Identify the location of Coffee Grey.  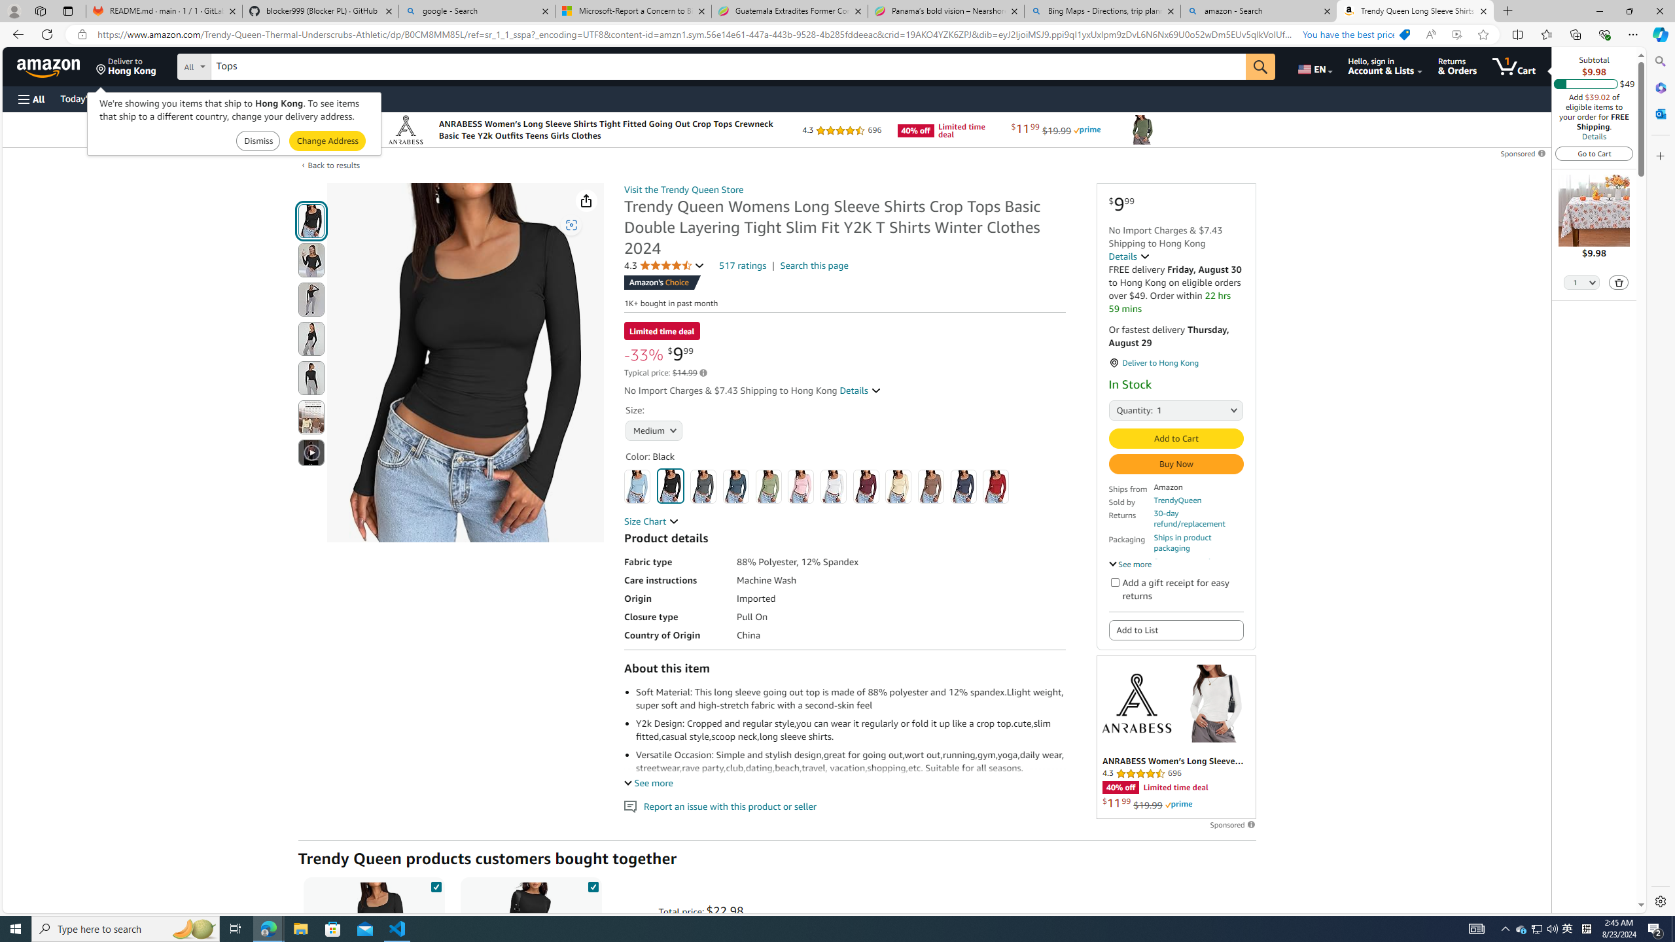
(930, 486).